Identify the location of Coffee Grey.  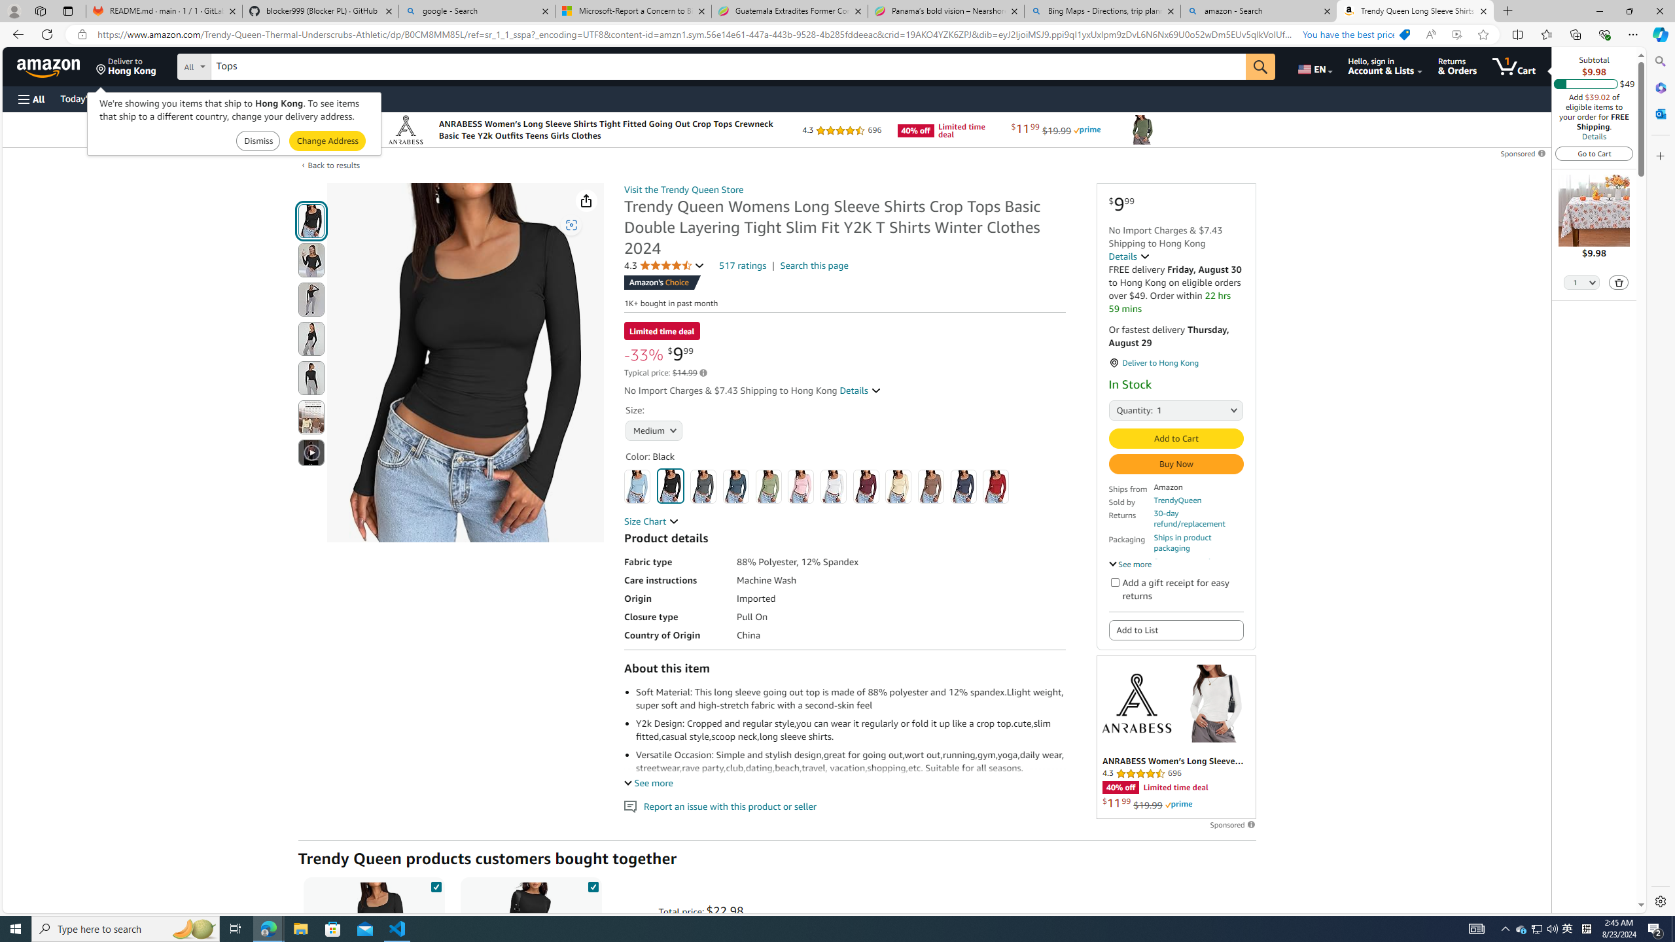
(930, 486).